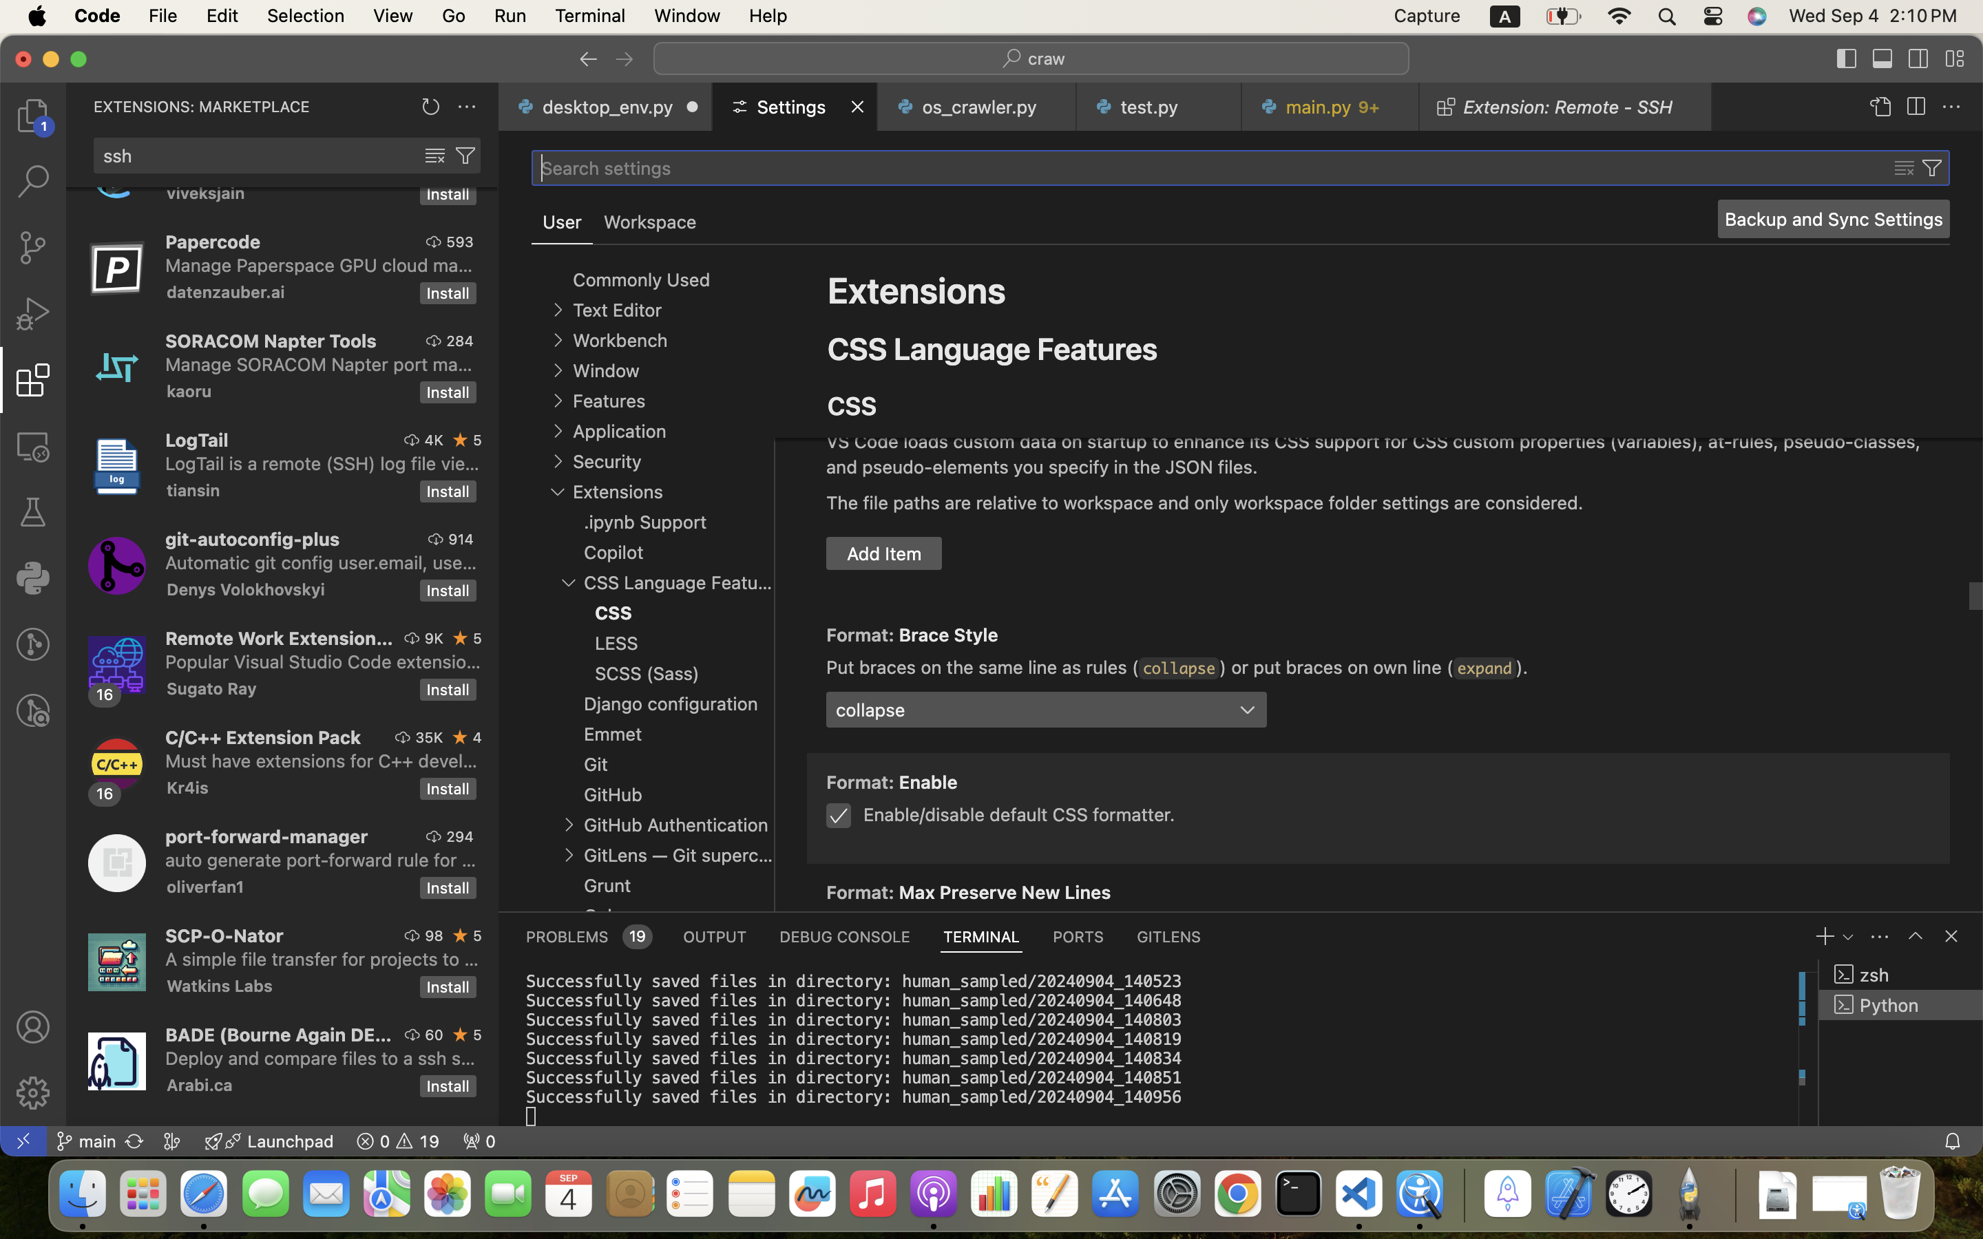 This screenshot has width=1983, height=1239. Describe the element at coordinates (609, 401) in the screenshot. I see `Features` at that location.